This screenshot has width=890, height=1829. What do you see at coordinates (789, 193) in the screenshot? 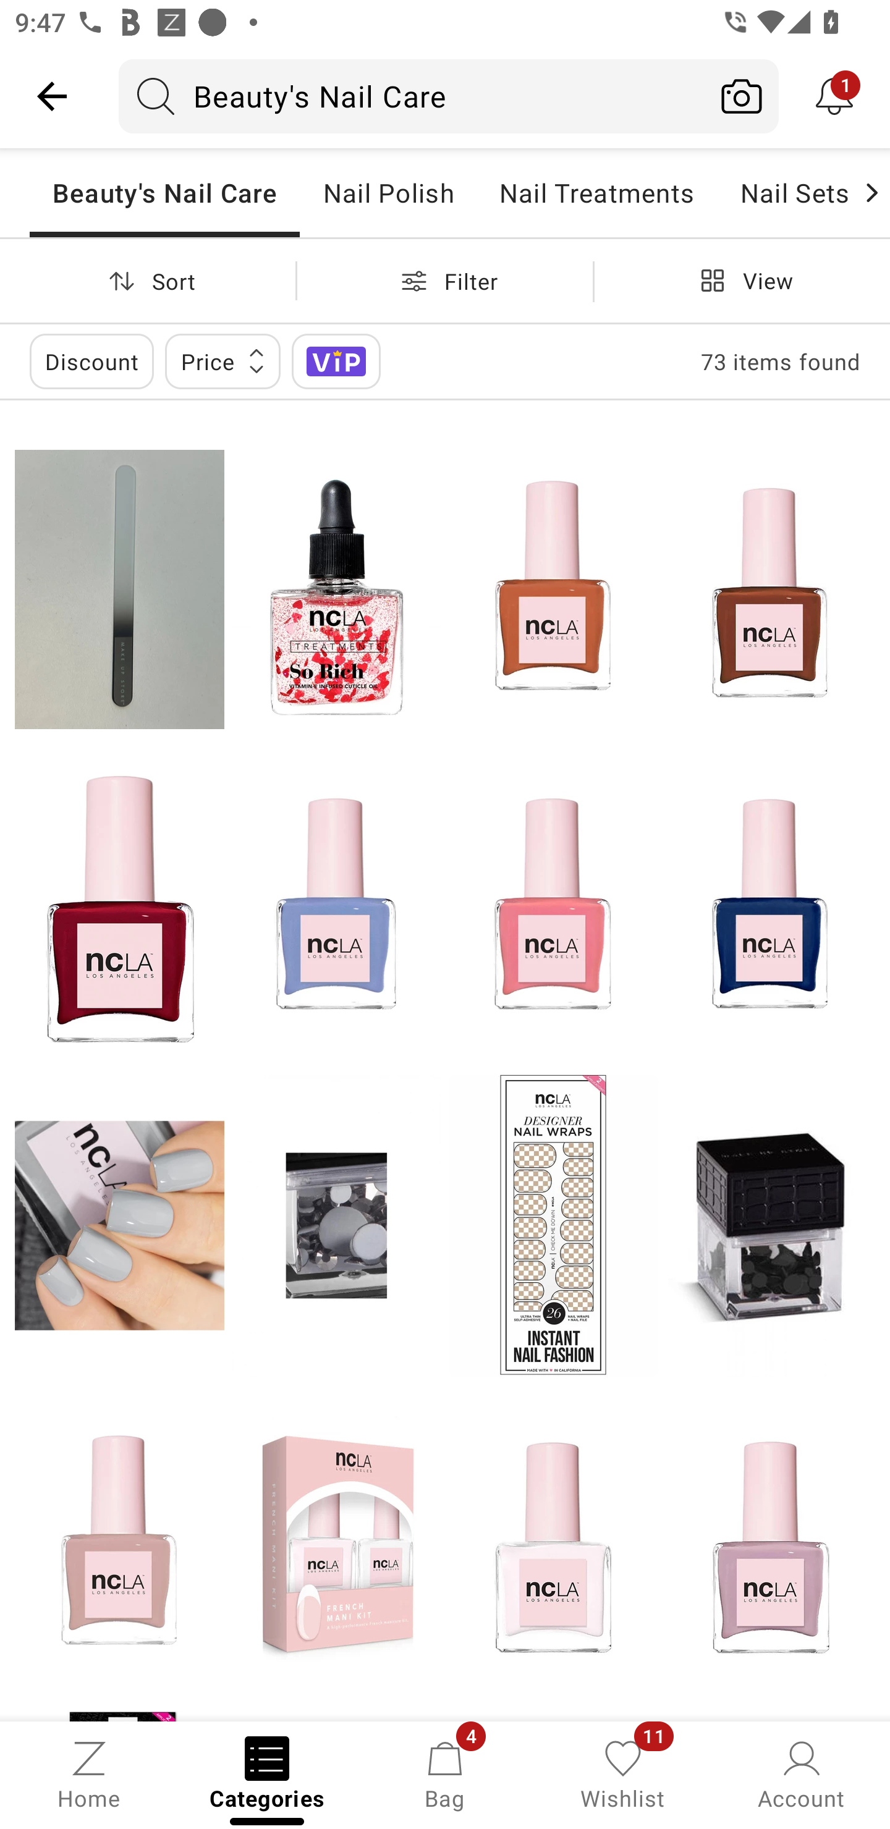
I see `Nail Sets` at bounding box center [789, 193].